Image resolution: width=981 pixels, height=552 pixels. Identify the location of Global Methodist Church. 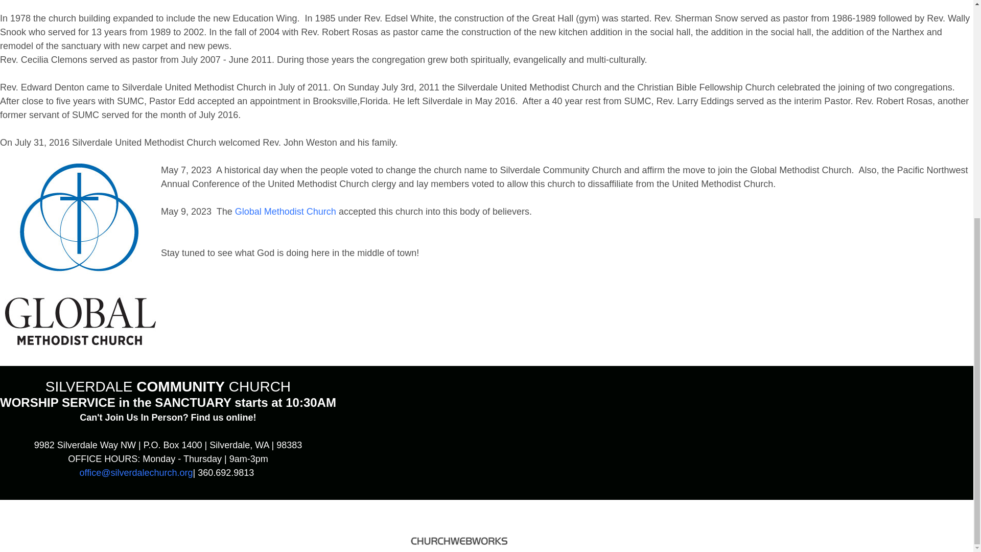
(286, 212).